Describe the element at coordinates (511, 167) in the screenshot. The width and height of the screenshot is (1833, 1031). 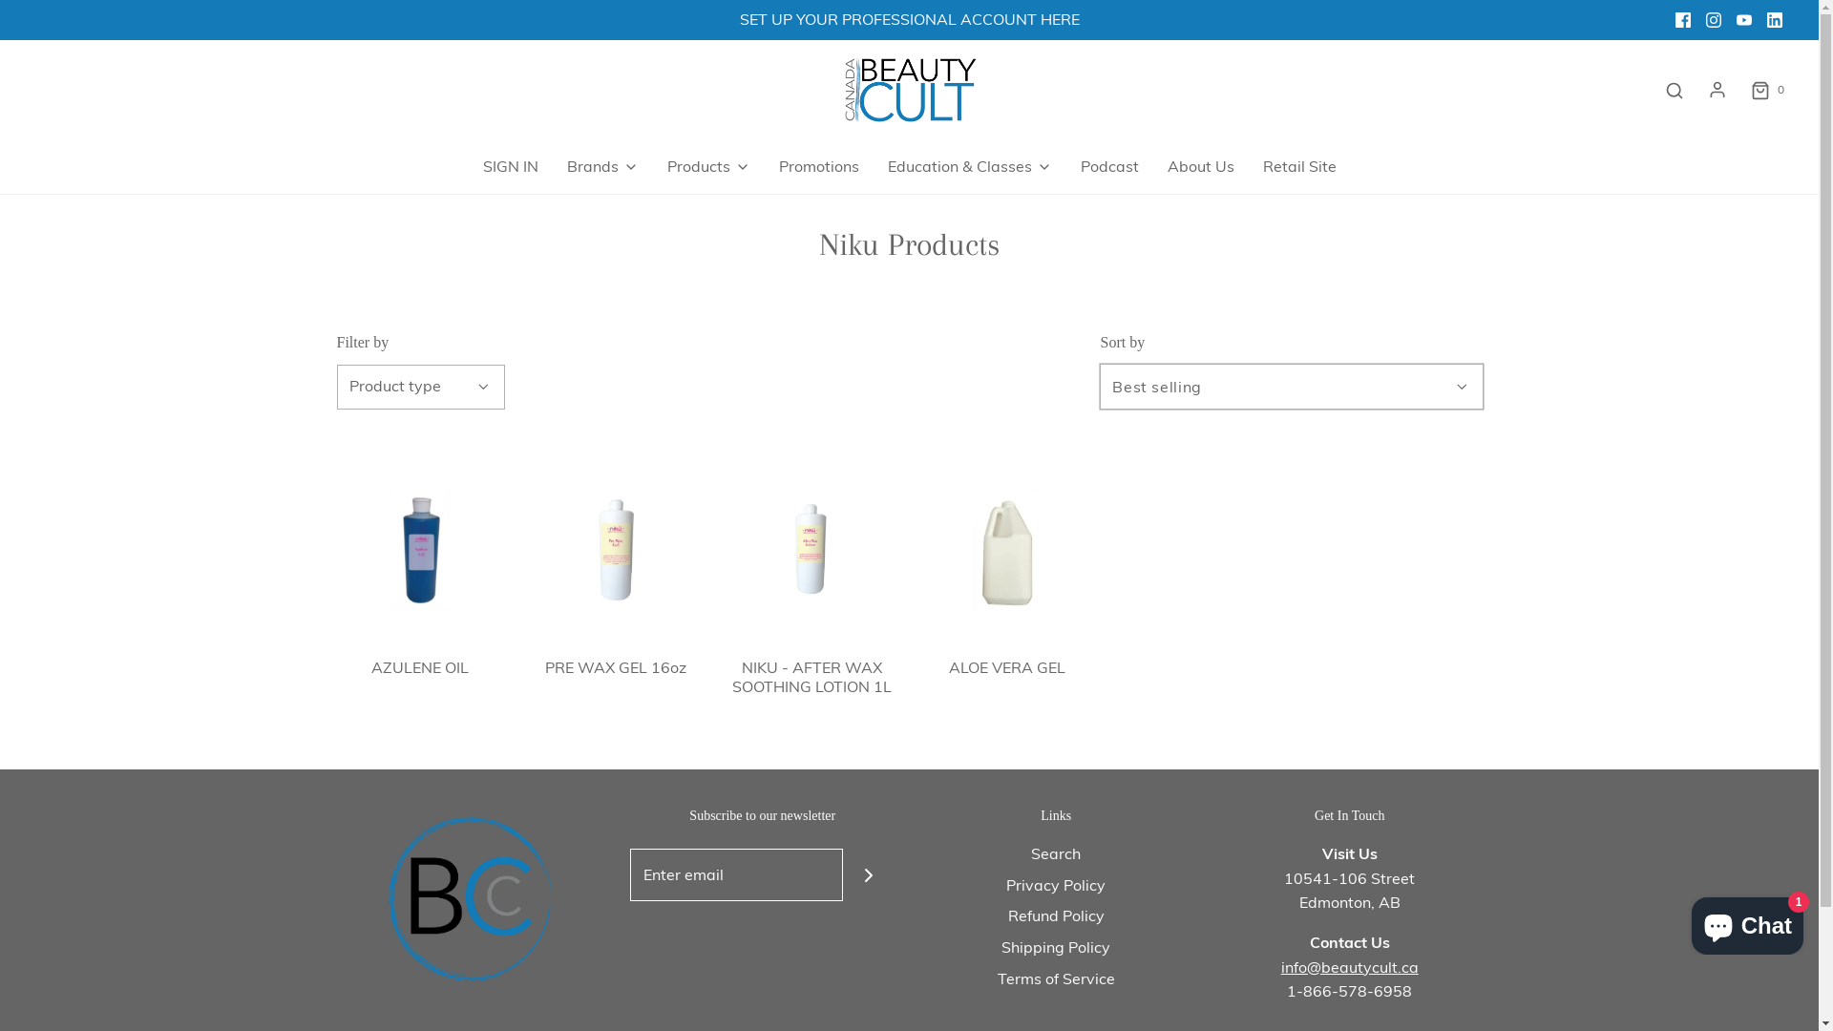
I see `SIGN IN` at that location.